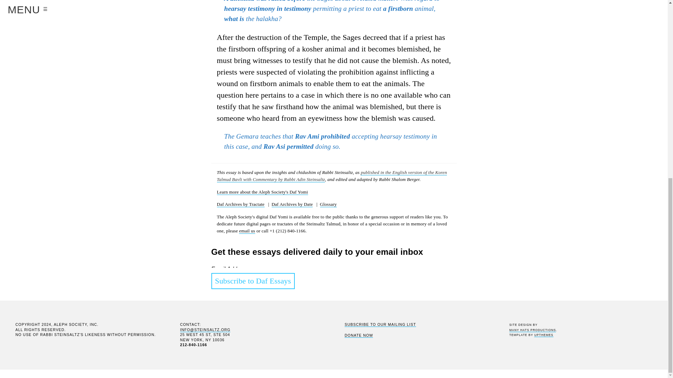 The image size is (673, 378). What do you see at coordinates (262, 192) in the screenshot?
I see `Learn more about the Aleph Society's Daf Yomi` at bounding box center [262, 192].